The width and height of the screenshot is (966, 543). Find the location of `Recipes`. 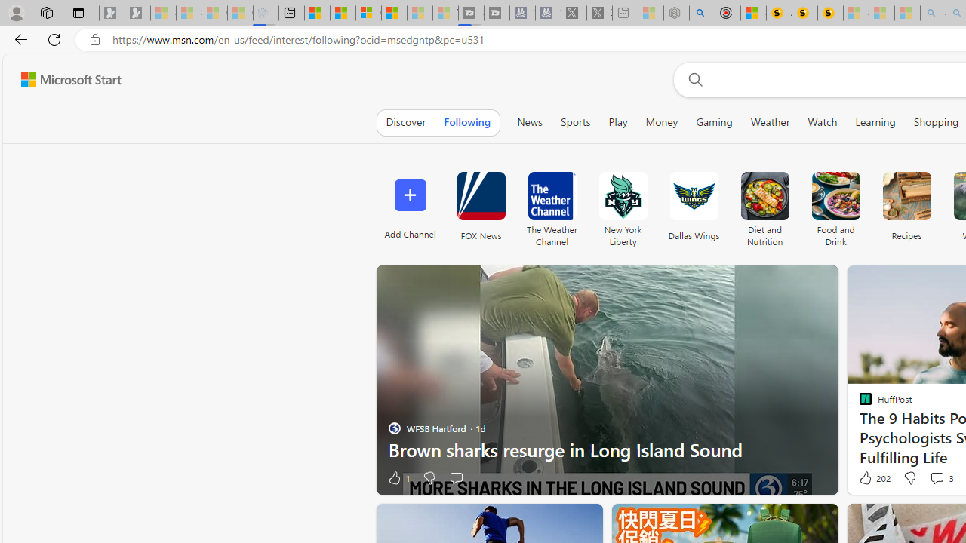

Recipes is located at coordinates (906, 196).